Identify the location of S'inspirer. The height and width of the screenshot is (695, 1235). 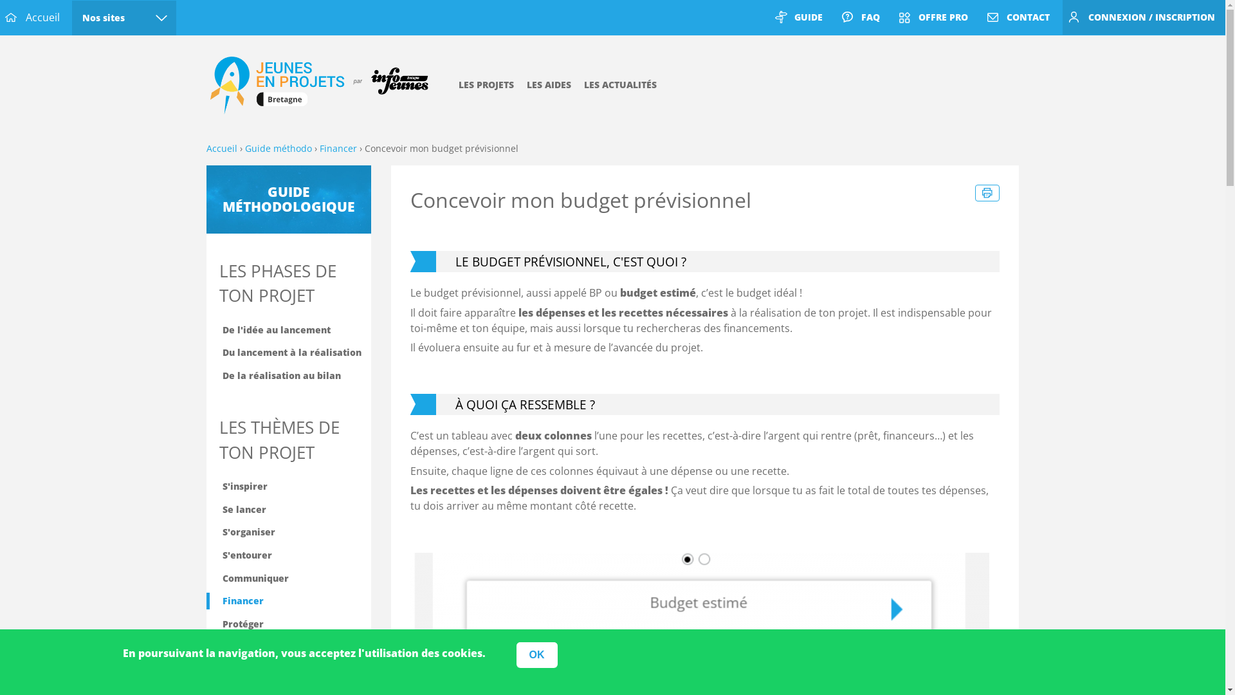
(289, 486).